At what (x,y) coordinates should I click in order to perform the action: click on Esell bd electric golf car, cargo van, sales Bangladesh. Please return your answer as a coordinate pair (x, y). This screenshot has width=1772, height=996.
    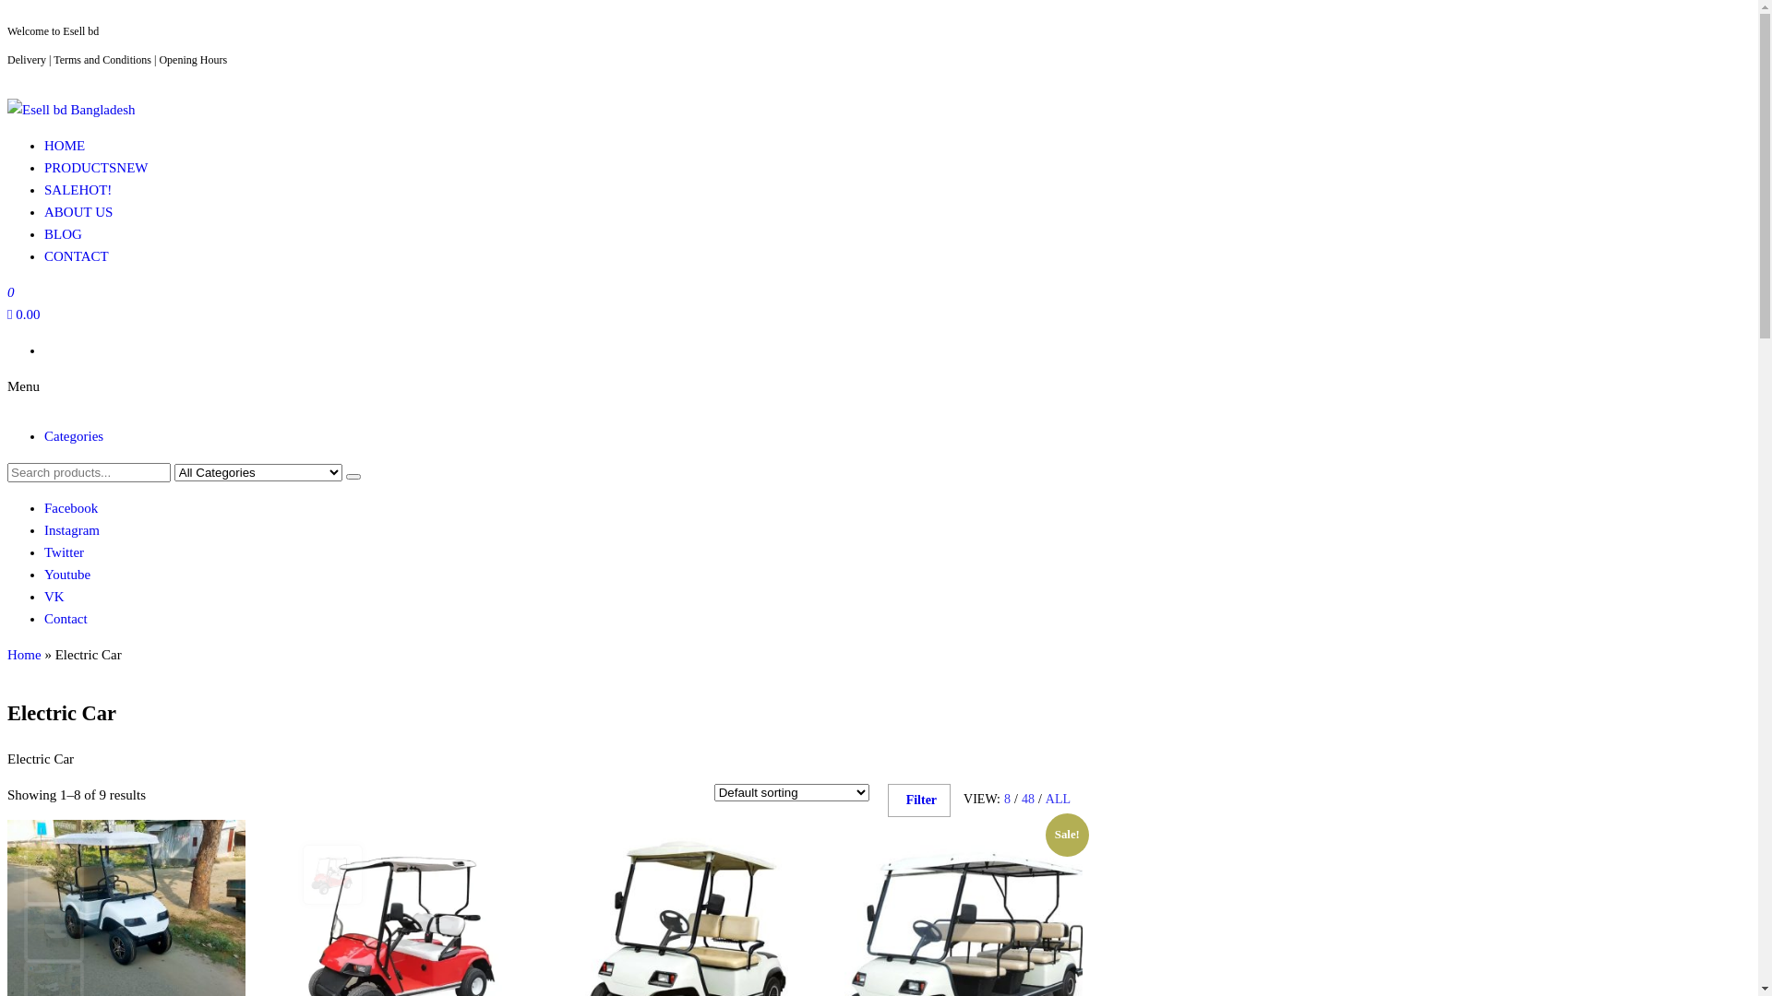
    Looking at the image, I should click on (156, 146).